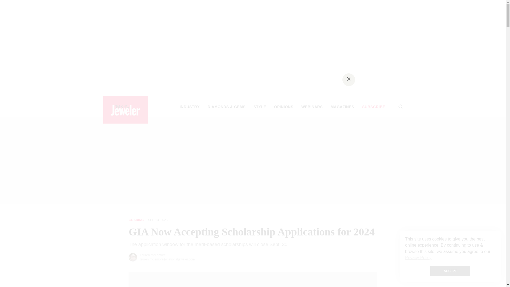 The width and height of the screenshot is (510, 287). I want to click on SUBSCRIBE, so click(373, 107).